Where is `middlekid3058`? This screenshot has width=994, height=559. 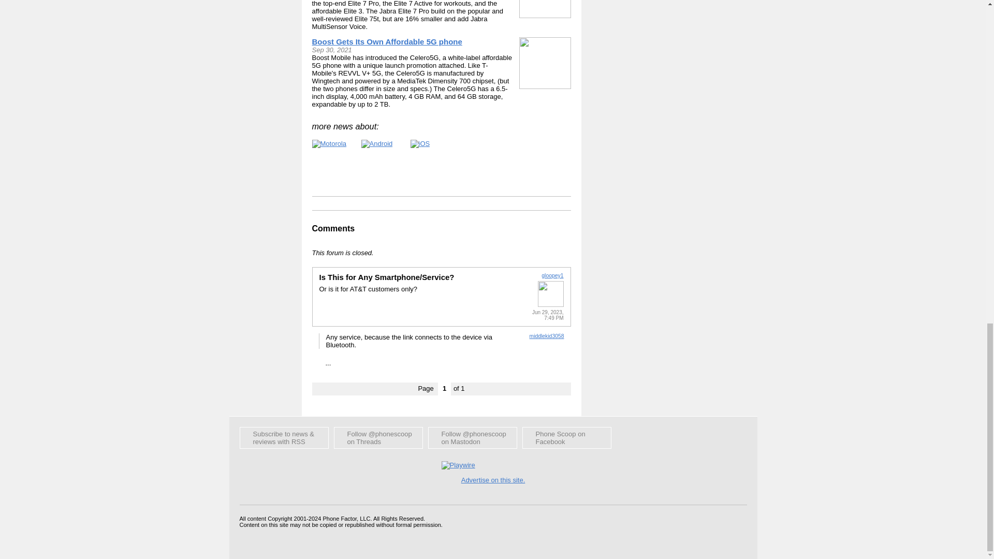 middlekid3058 is located at coordinates (546, 335).